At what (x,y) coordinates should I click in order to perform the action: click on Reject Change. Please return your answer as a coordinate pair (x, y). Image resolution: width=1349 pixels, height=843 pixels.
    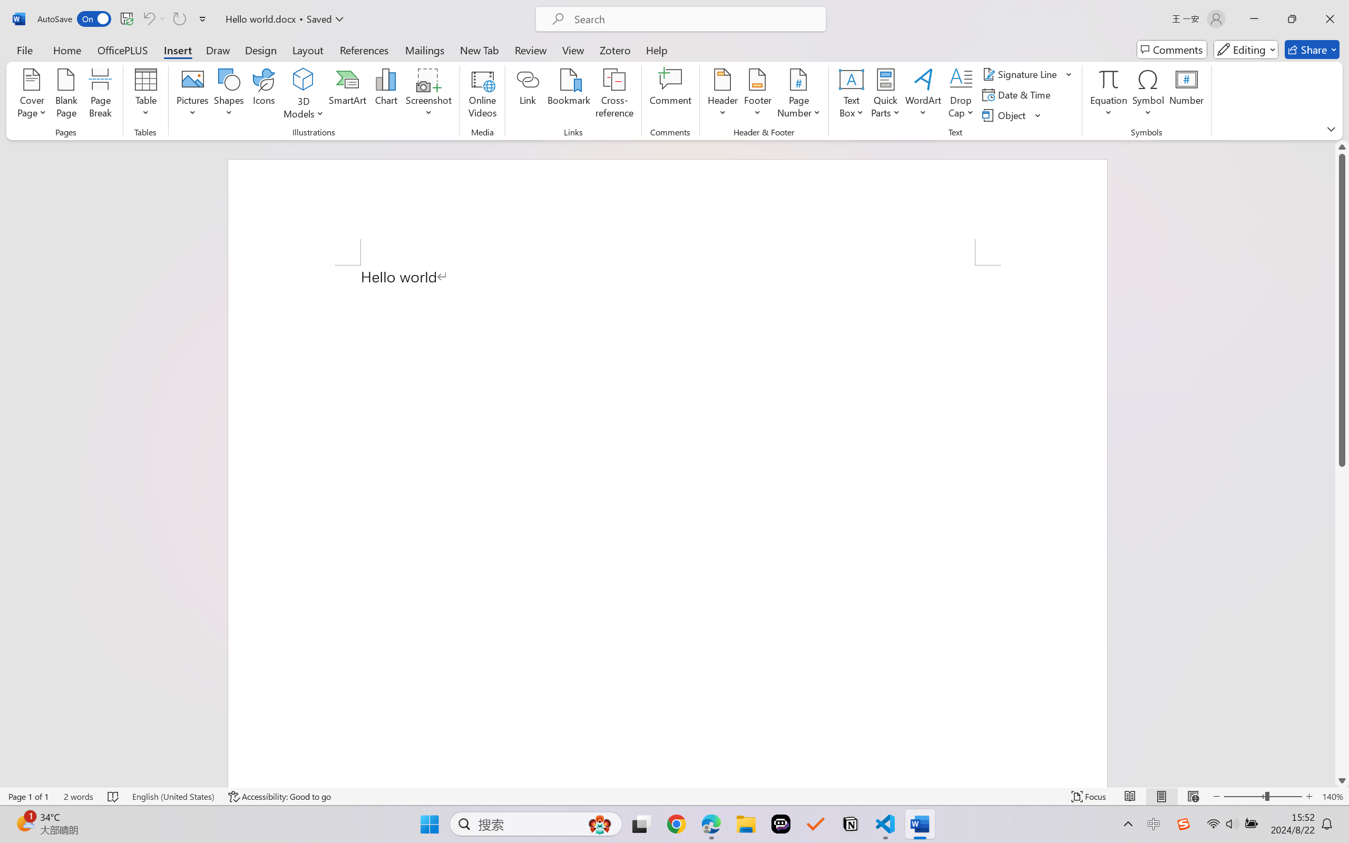
    Looking at the image, I should click on (578, 50).